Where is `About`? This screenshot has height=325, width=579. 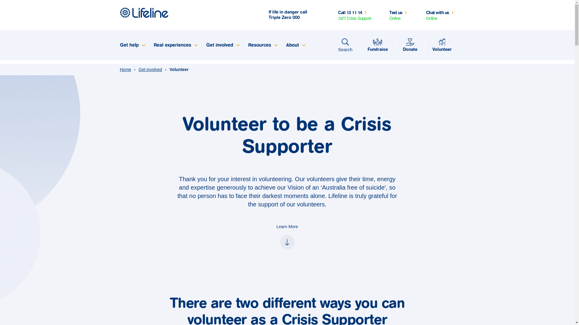
About is located at coordinates (296, 45).